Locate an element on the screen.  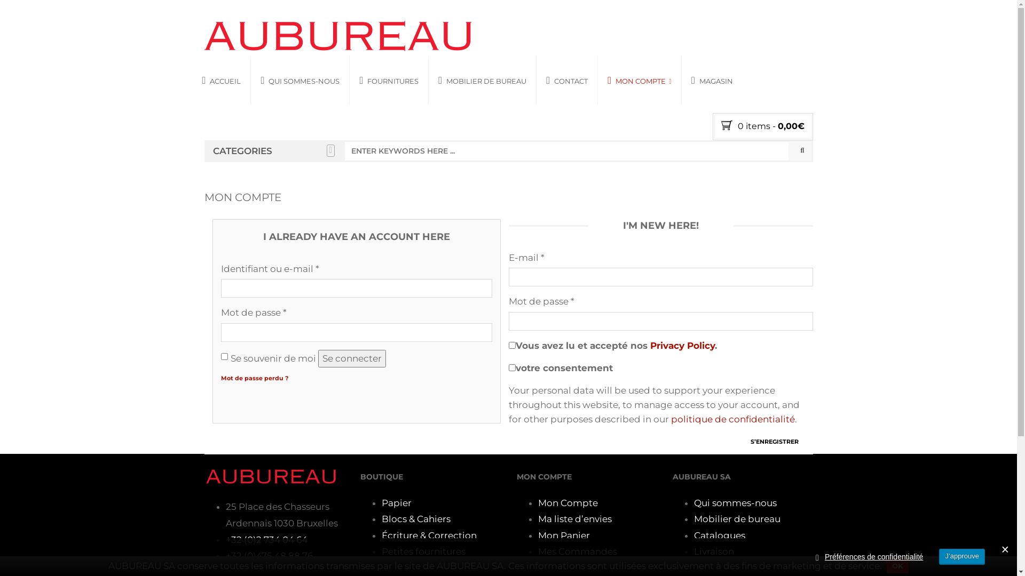
+32 (0)475 48 88 76 is located at coordinates (269, 556).